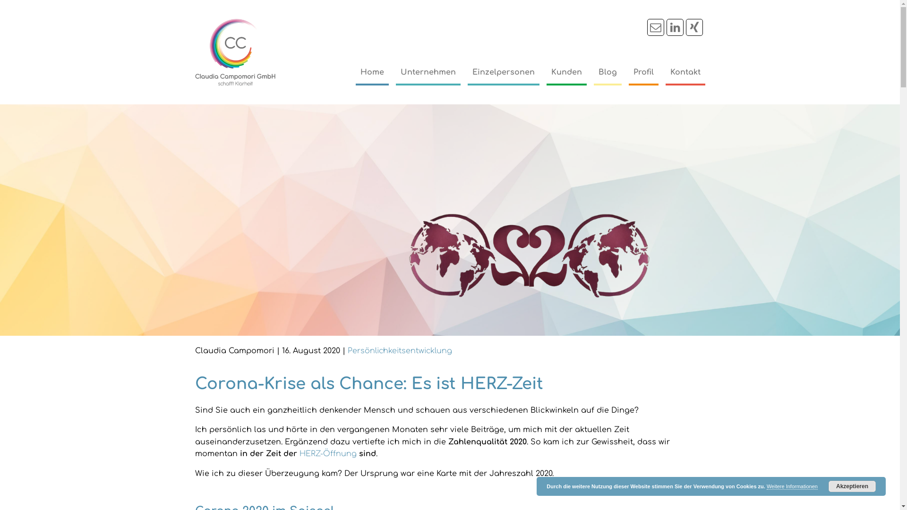 The width and height of the screenshot is (907, 510). What do you see at coordinates (685, 73) in the screenshot?
I see `Kontakt` at bounding box center [685, 73].